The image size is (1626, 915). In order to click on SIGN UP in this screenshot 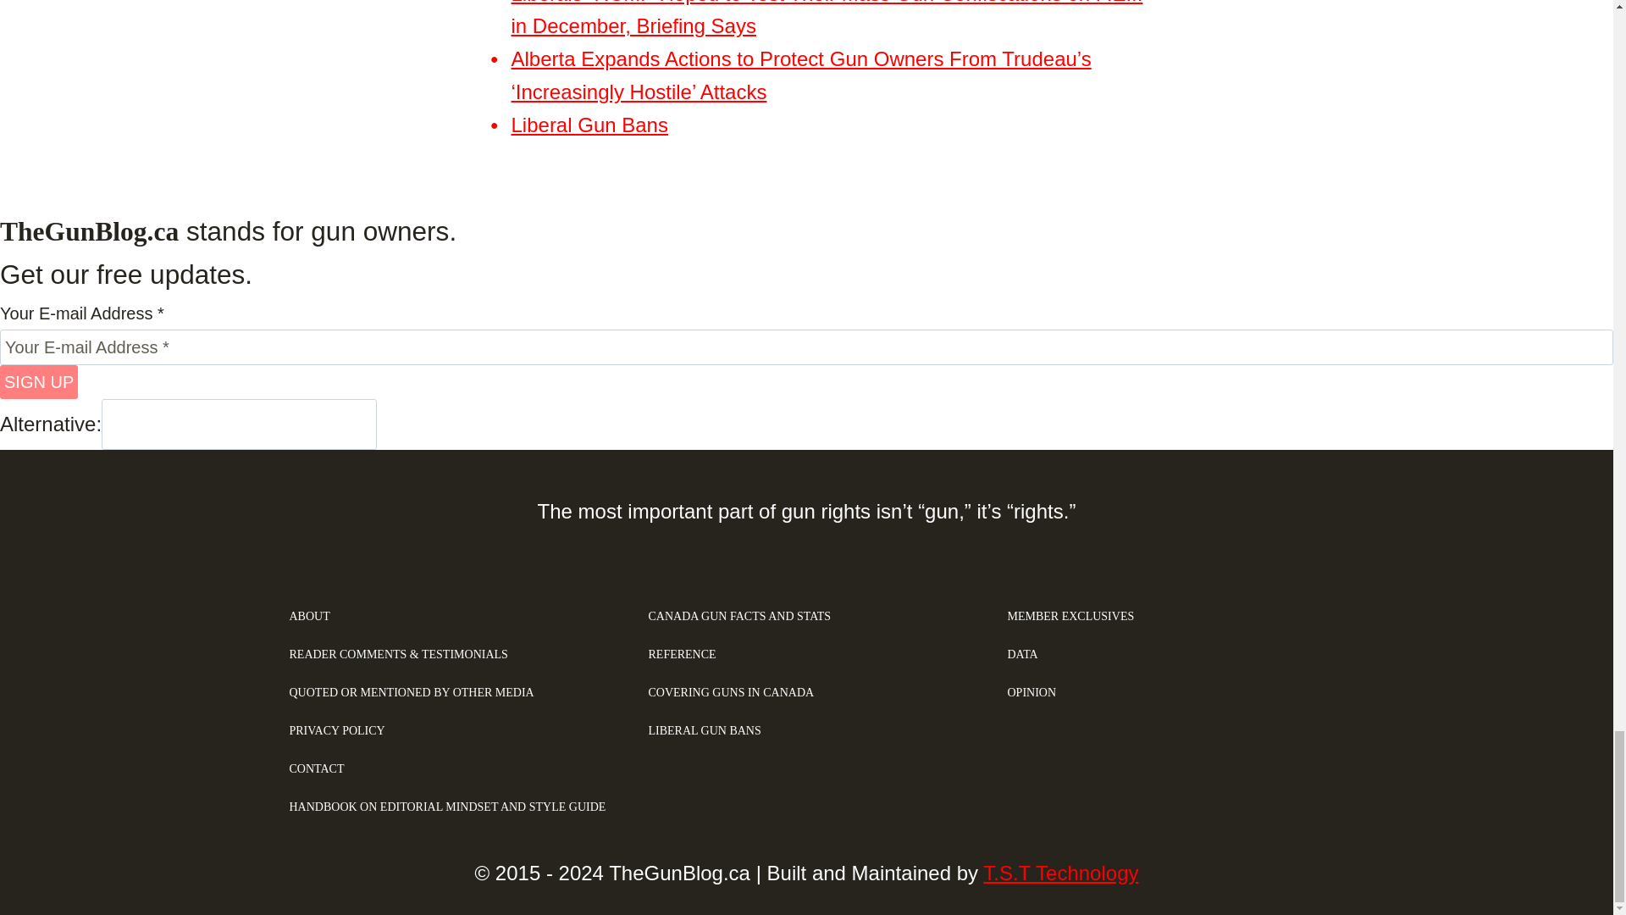, I will do `click(39, 381)`.